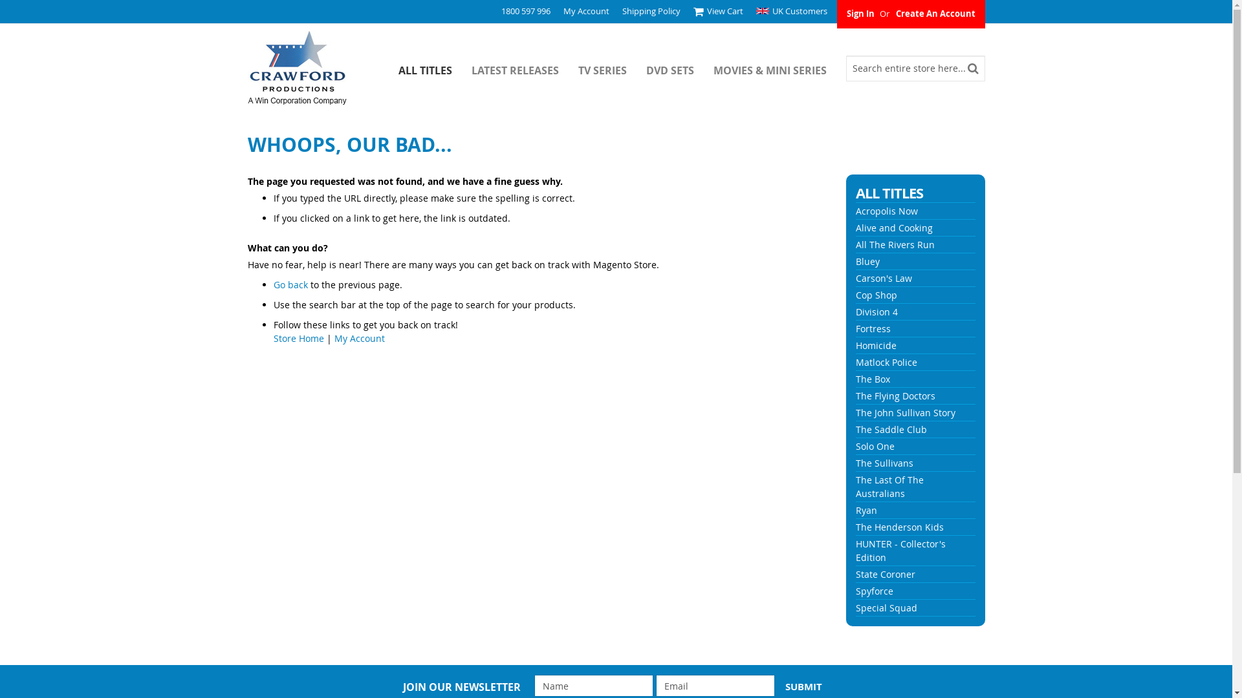  I want to click on MOVIES & MINI SERIES, so click(779, 69).